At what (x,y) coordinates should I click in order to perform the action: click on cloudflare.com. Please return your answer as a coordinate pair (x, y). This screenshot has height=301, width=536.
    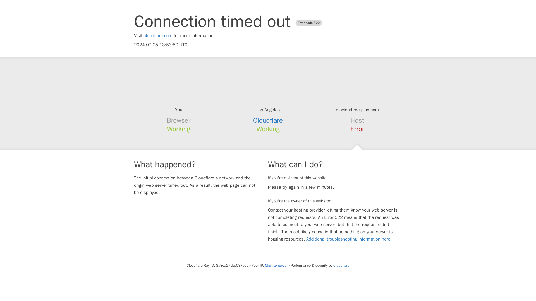
    Looking at the image, I should click on (158, 36).